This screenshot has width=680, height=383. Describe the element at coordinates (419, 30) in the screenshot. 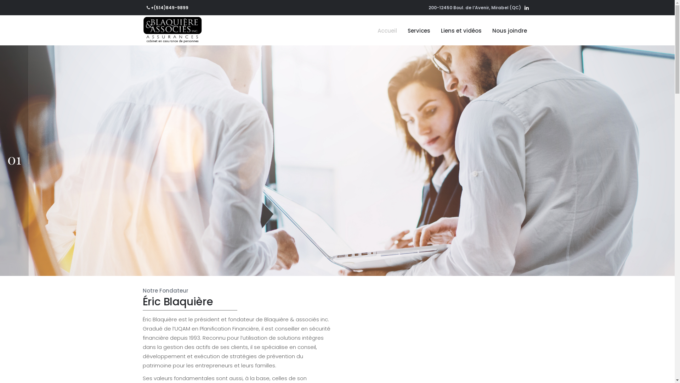

I see `Services` at that location.